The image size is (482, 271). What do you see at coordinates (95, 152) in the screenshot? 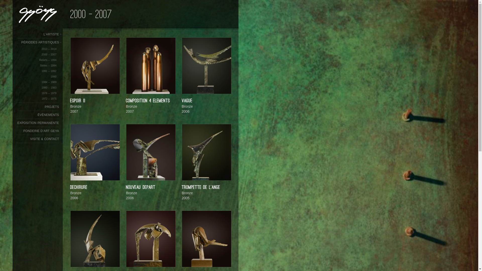
I see `Dechirure` at bounding box center [95, 152].